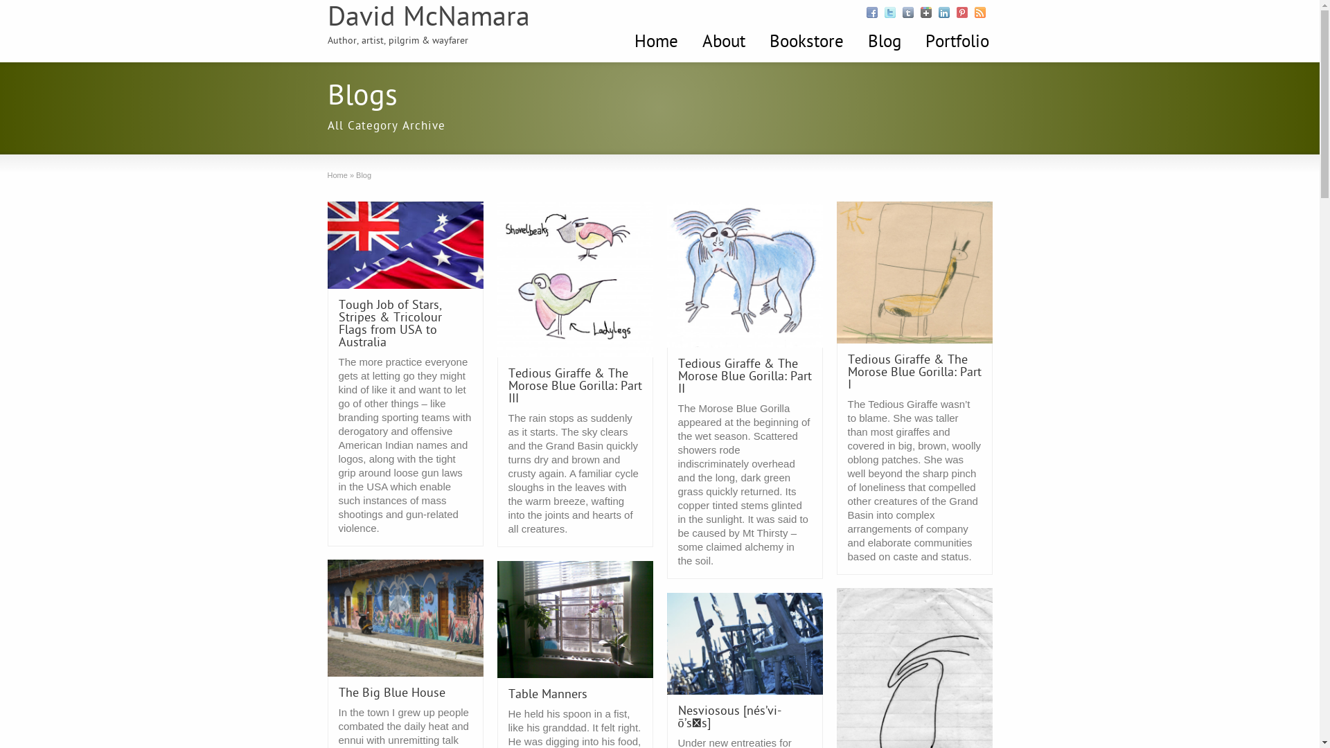  Describe the element at coordinates (575, 386) in the screenshot. I see `Tedious Giraffe & The Morose Blue Gorilla: Part III` at that location.